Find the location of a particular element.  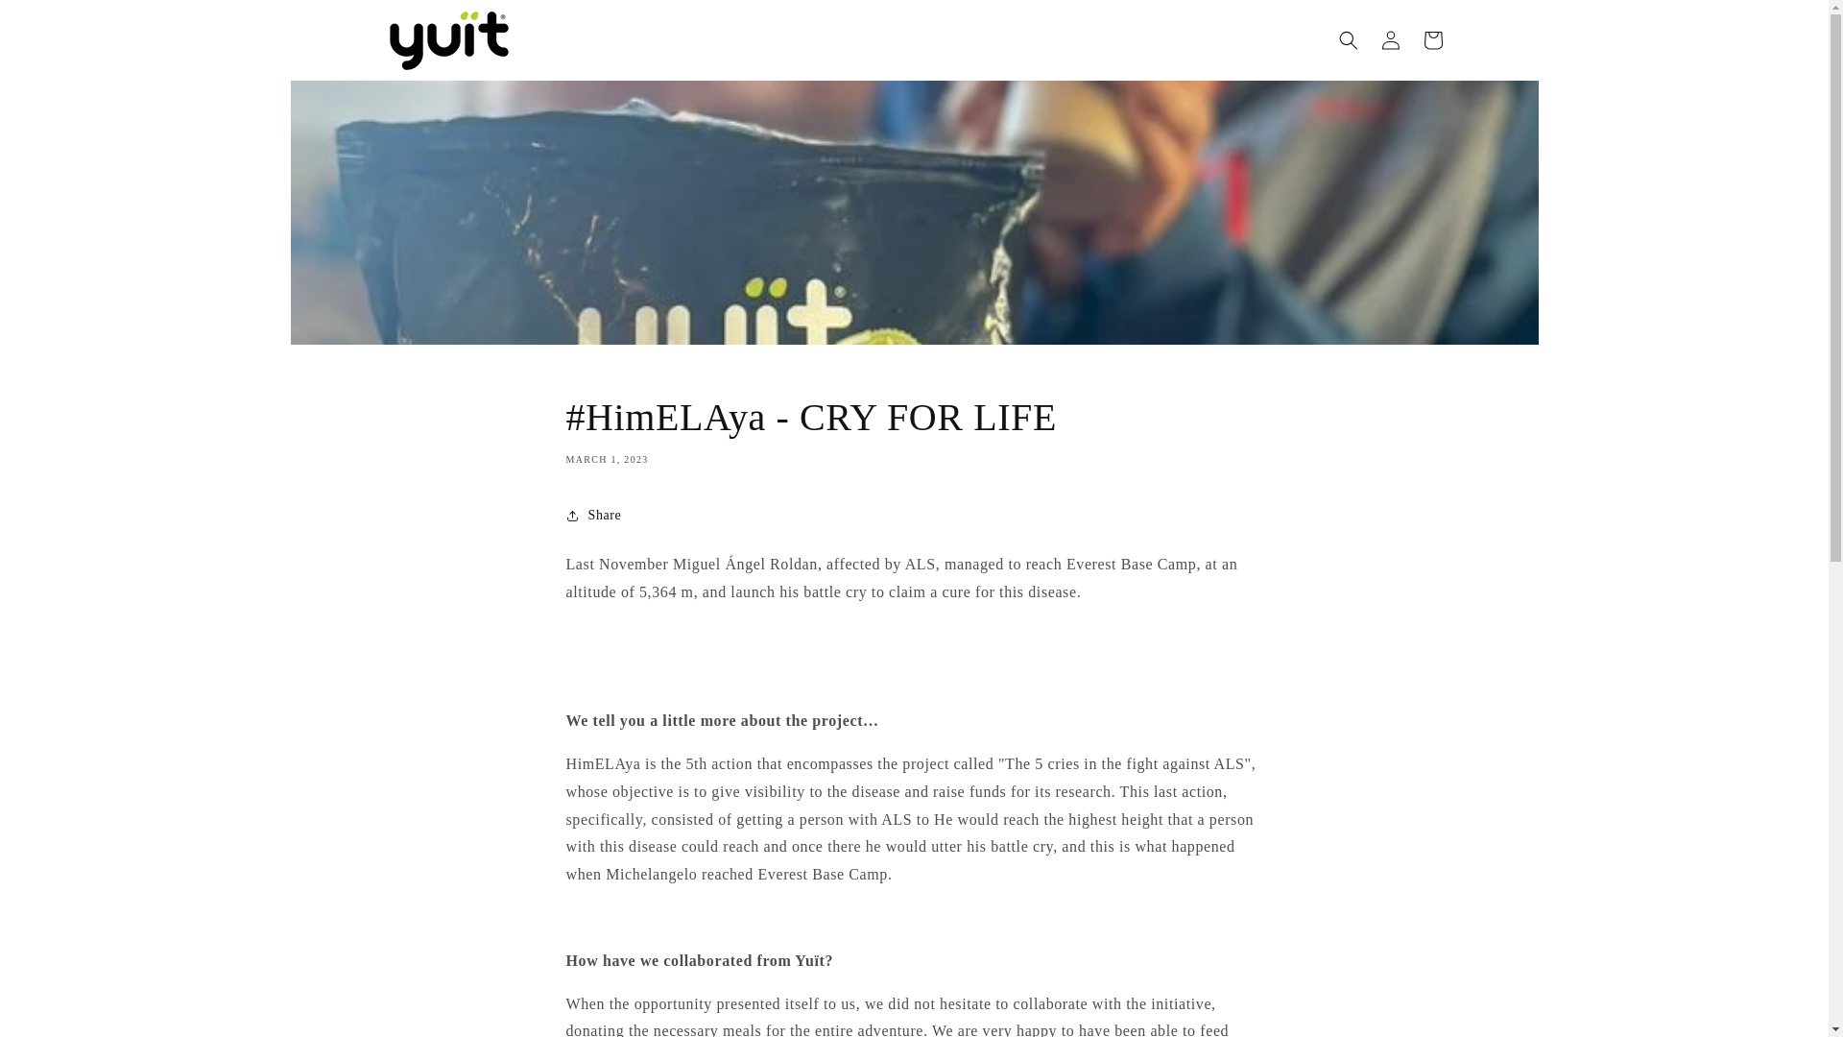

Skip to content is located at coordinates (58, 22).